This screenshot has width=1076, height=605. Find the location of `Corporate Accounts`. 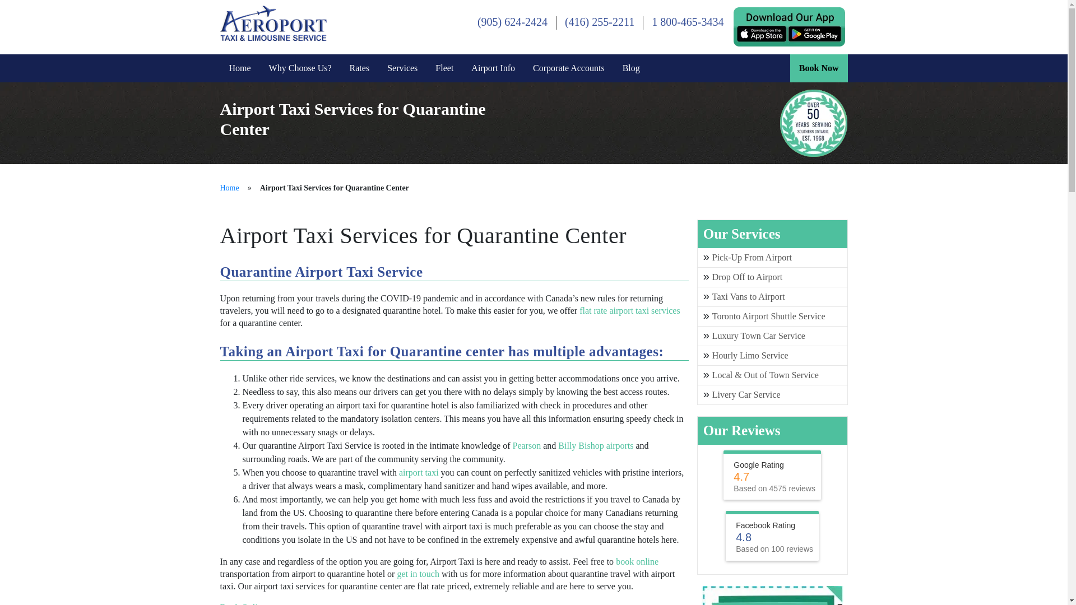

Corporate Accounts is located at coordinates (568, 68).